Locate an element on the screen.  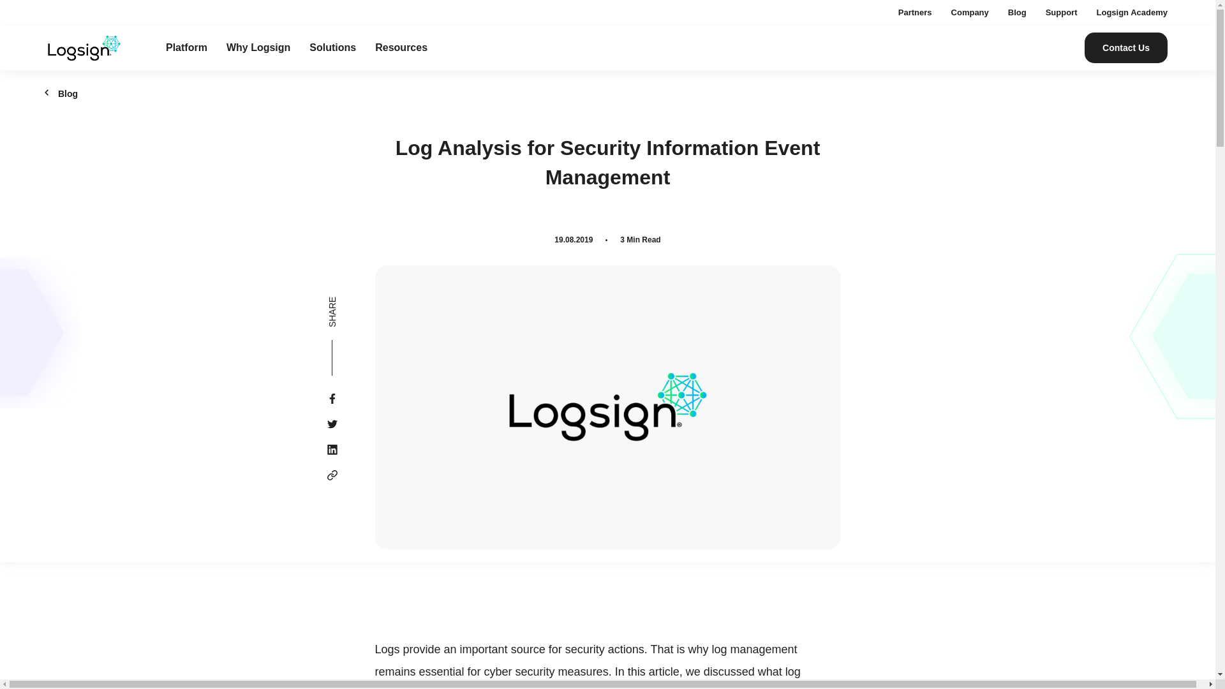
link is located at coordinates (332, 475).